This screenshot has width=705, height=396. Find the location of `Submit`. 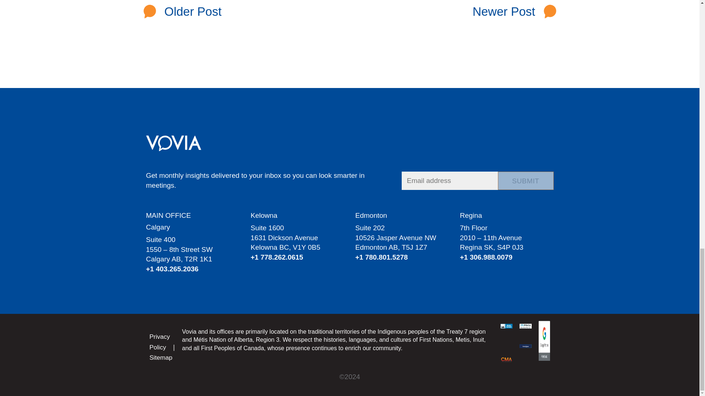

Submit is located at coordinates (525, 180).